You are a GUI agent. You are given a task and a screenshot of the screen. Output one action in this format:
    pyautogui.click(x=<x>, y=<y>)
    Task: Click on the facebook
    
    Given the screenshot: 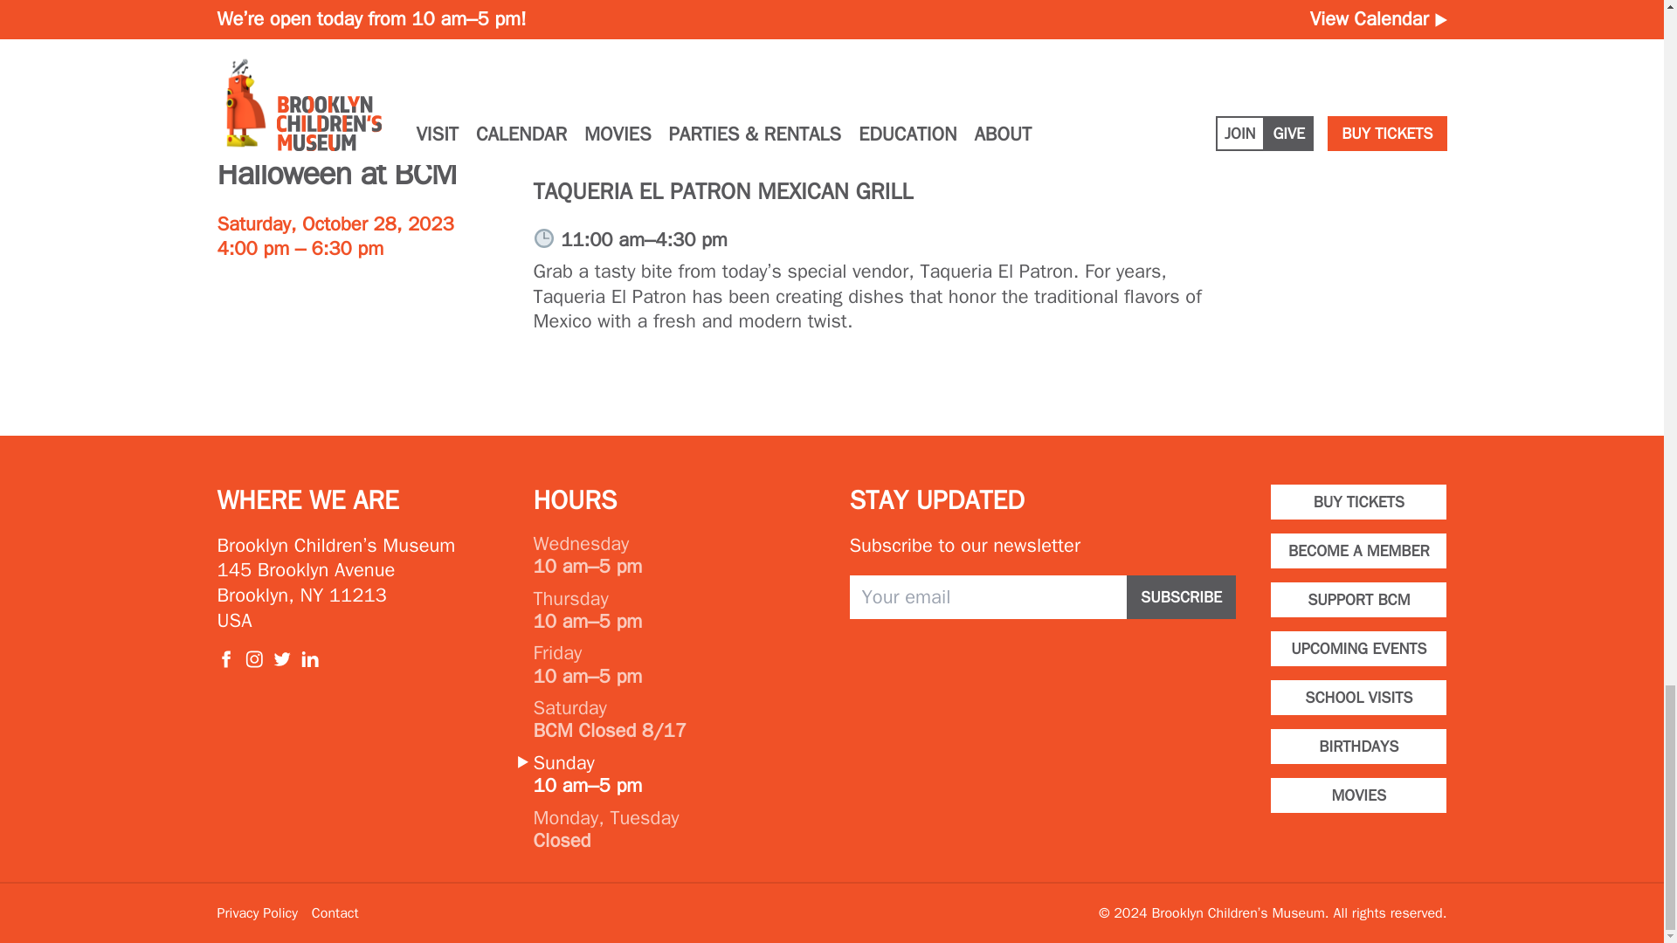 What is the action you would take?
    pyautogui.click(x=225, y=658)
    